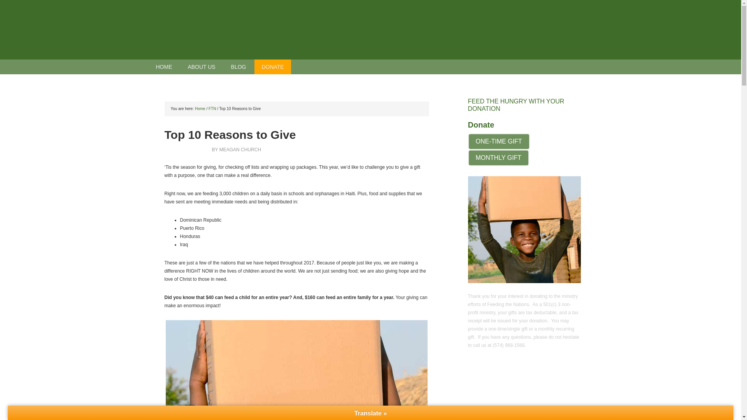 The width and height of the screenshot is (747, 420). I want to click on BLOG, so click(238, 67).